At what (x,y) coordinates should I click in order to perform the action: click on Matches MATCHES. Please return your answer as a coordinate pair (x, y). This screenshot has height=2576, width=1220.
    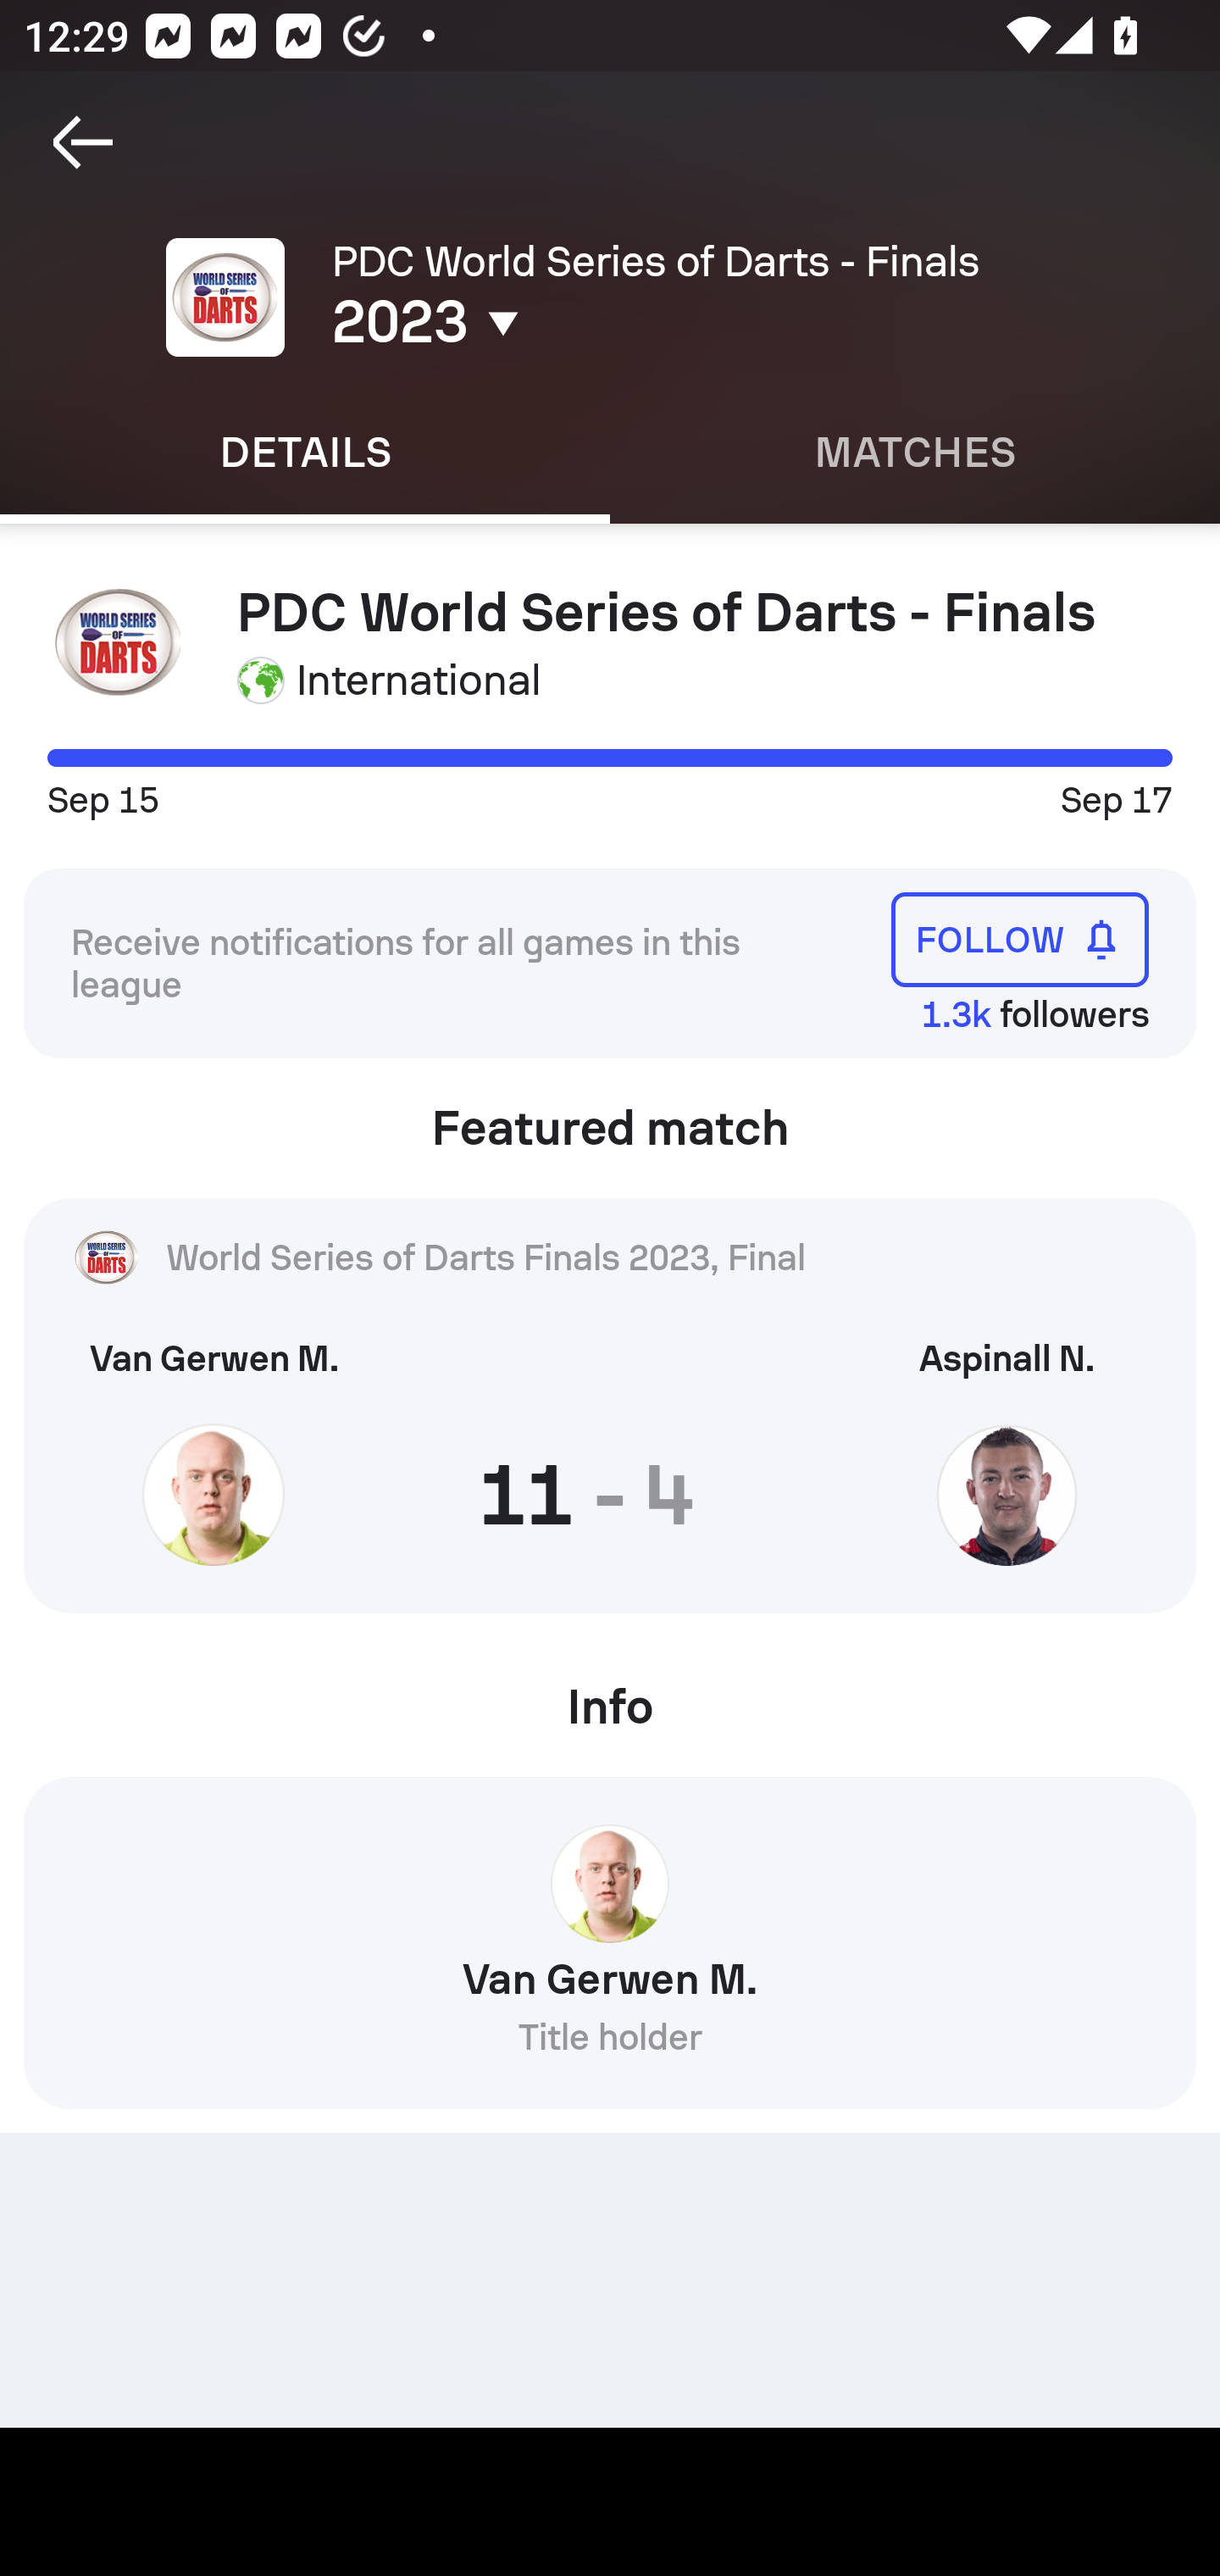
    Looking at the image, I should click on (915, 452).